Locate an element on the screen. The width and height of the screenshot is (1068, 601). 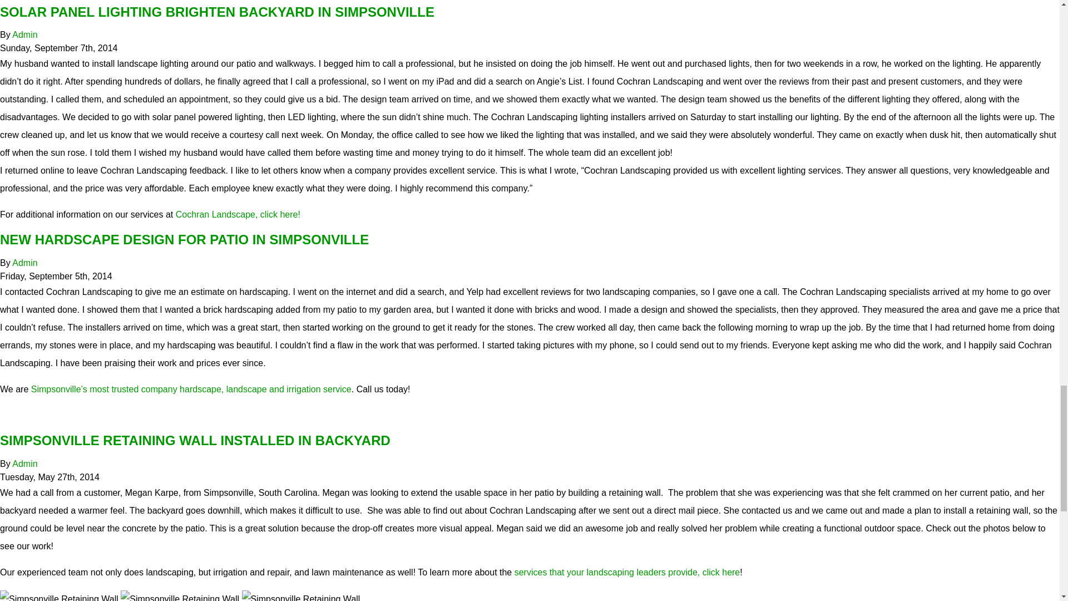
Admin is located at coordinates (24, 35).